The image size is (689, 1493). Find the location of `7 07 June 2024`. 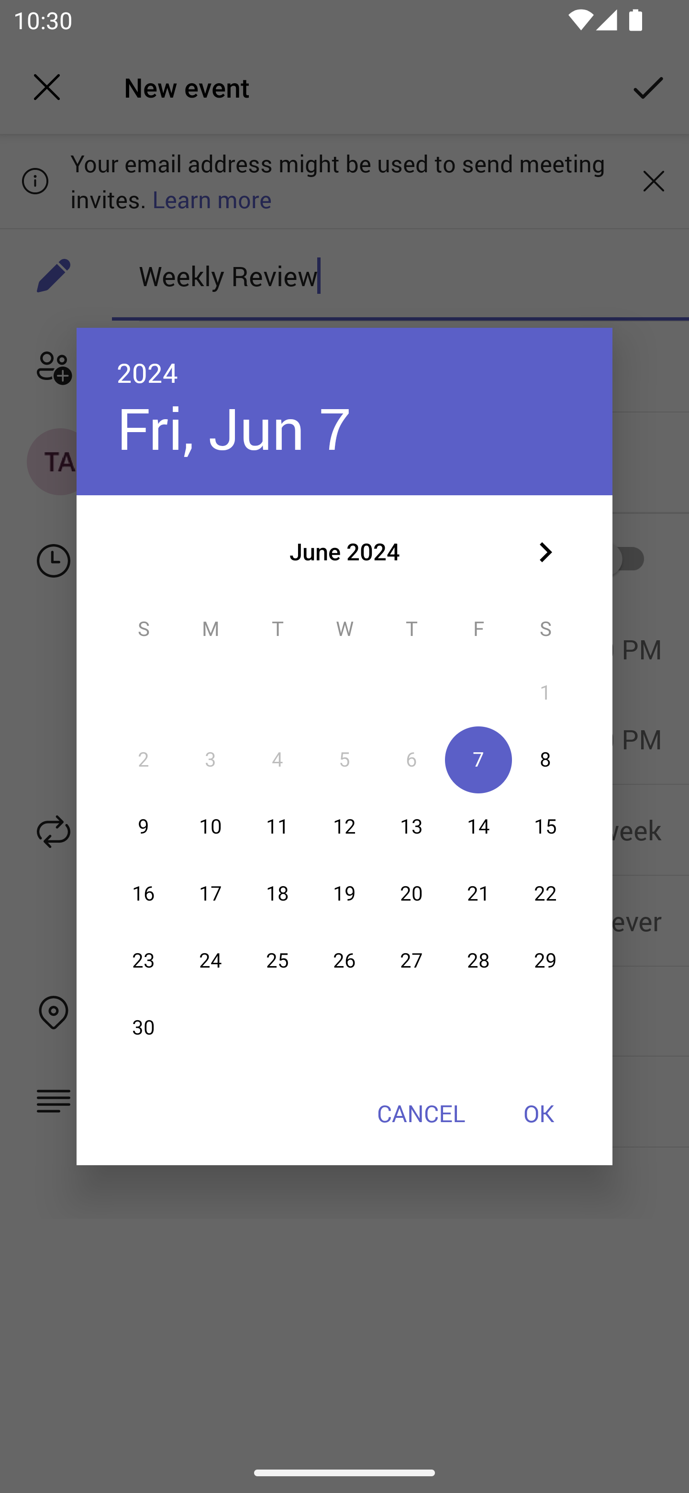

7 07 June 2024 is located at coordinates (478, 760).